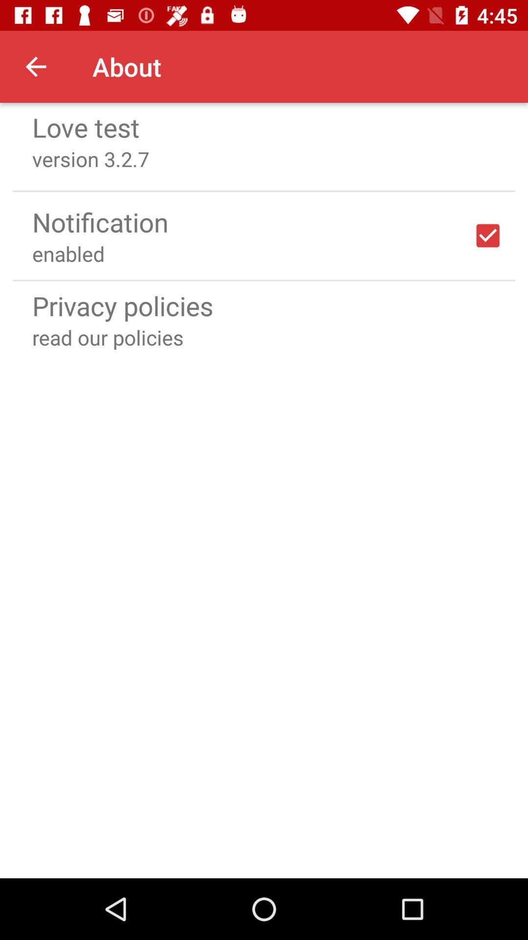 The height and width of the screenshot is (940, 528). What do you see at coordinates (264, 191) in the screenshot?
I see `open icon above the notification icon` at bounding box center [264, 191].